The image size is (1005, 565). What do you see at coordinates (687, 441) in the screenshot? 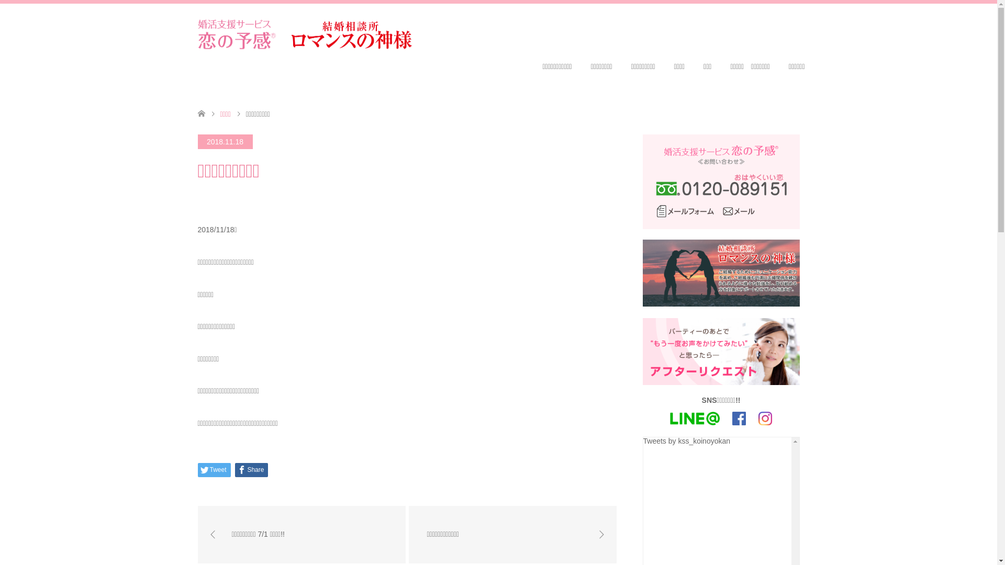
I see `Tweets by kss_koinoyokan` at bounding box center [687, 441].